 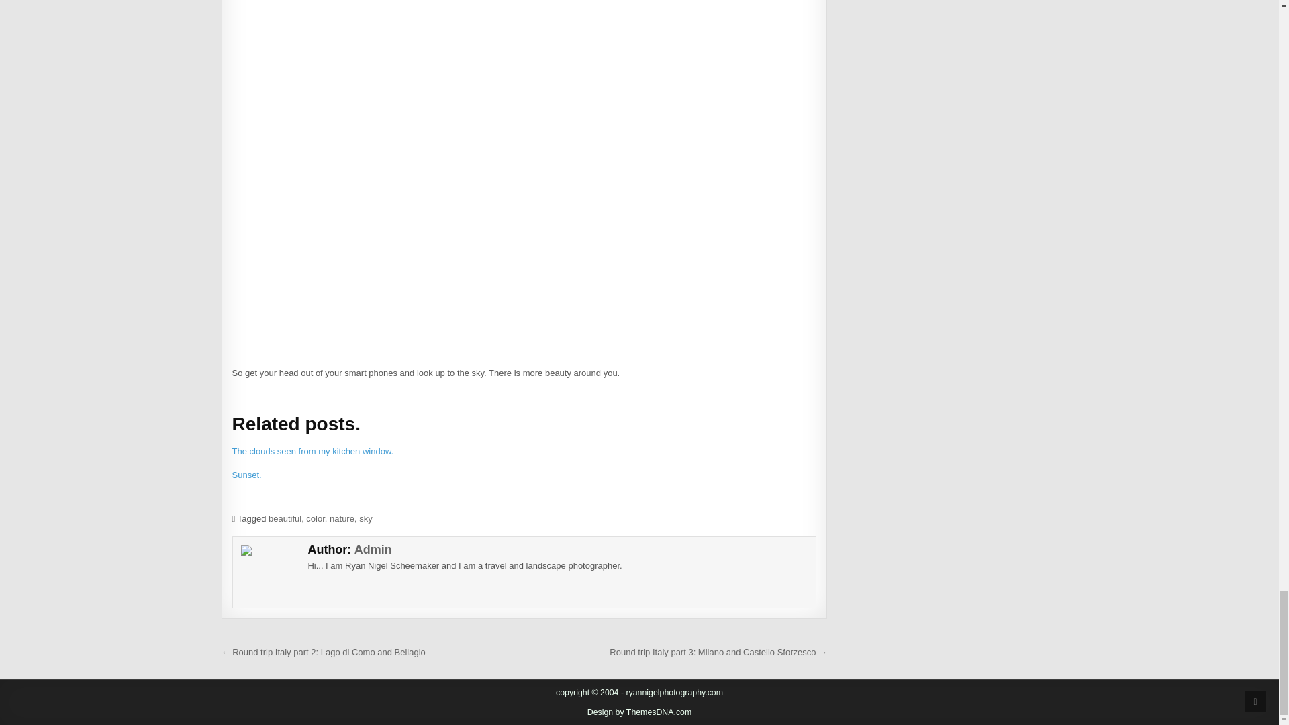 What do you see at coordinates (316, 518) in the screenshot?
I see `color` at bounding box center [316, 518].